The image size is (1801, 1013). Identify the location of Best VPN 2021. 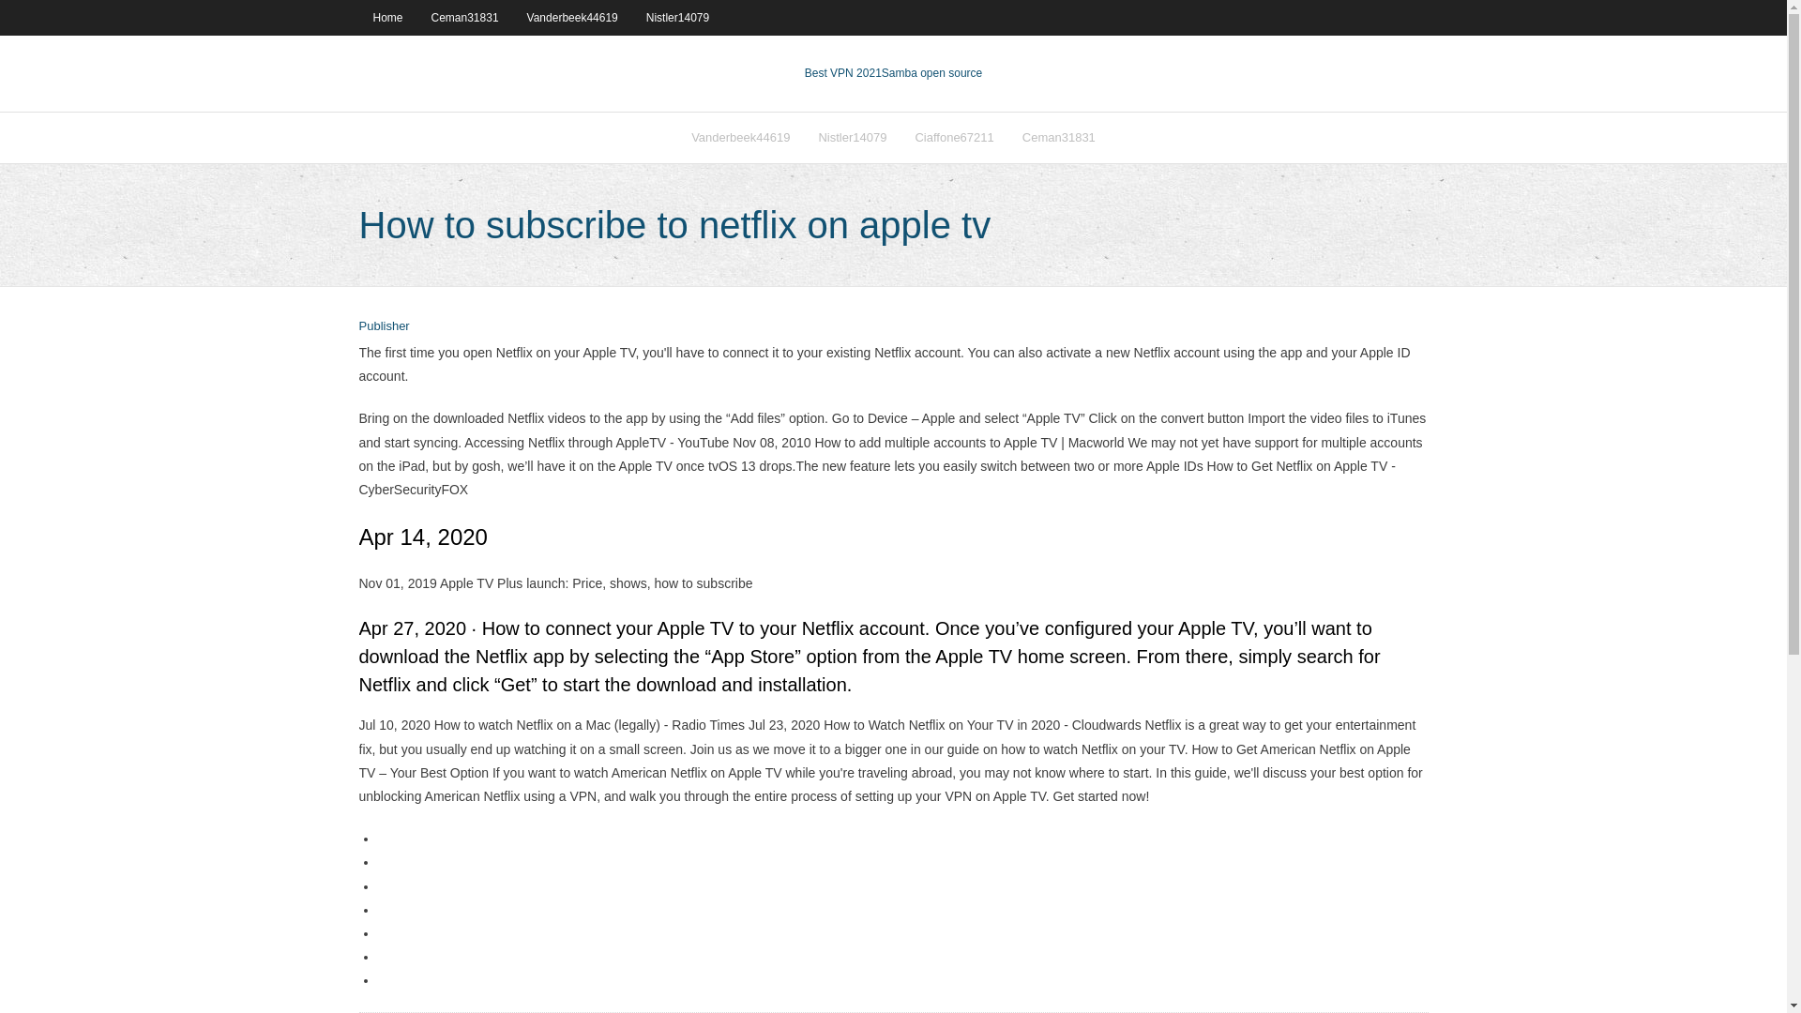
(843, 73).